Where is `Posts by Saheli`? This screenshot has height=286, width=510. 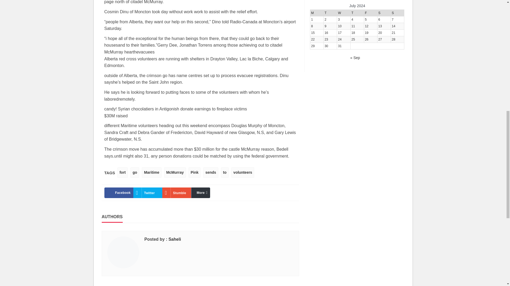 Posts by Saheli is located at coordinates (175, 239).